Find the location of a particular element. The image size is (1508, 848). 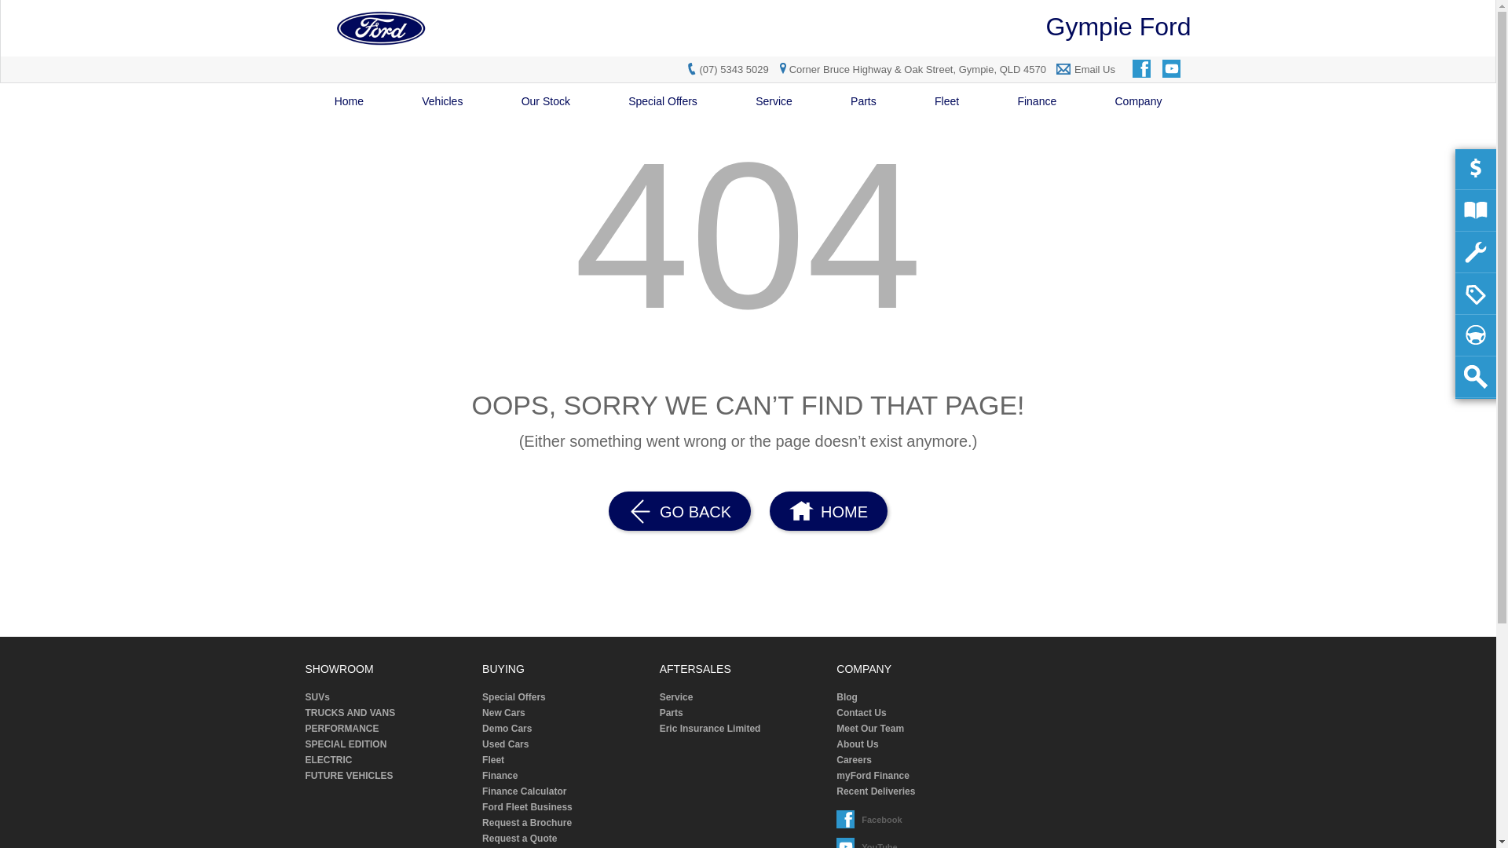

Special Offers is located at coordinates (663, 102).